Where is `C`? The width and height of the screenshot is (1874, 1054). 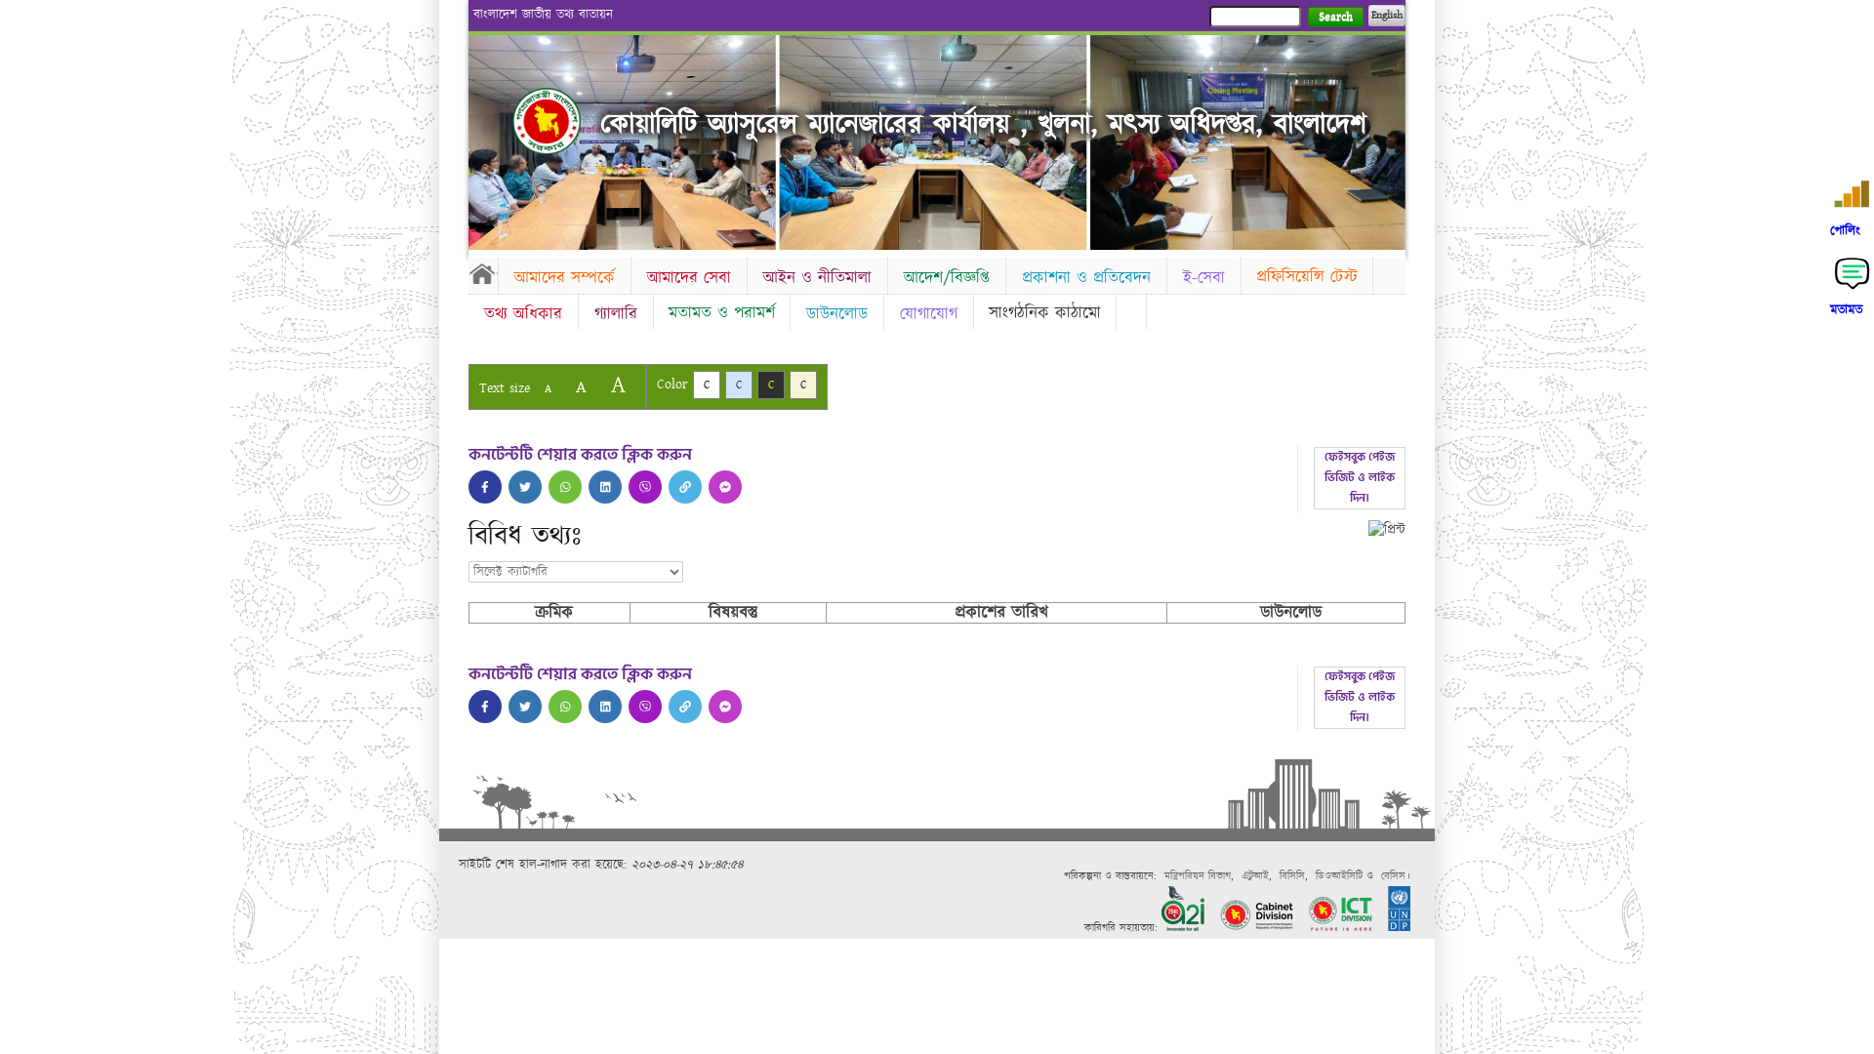 C is located at coordinates (803, 385).